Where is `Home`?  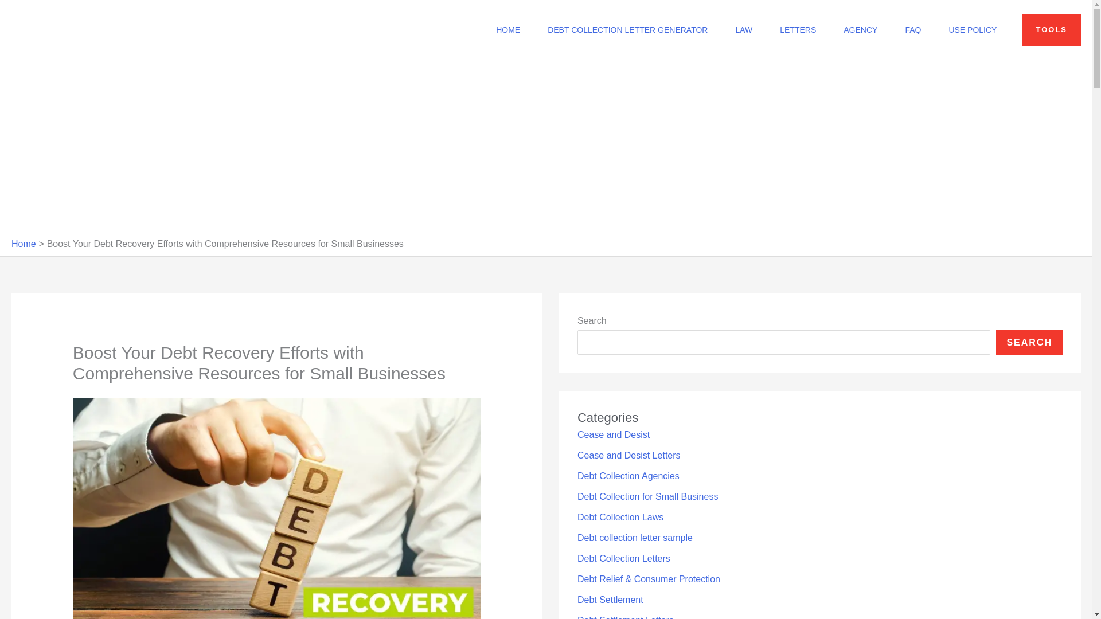 Home is located at coordinates (24, 244).